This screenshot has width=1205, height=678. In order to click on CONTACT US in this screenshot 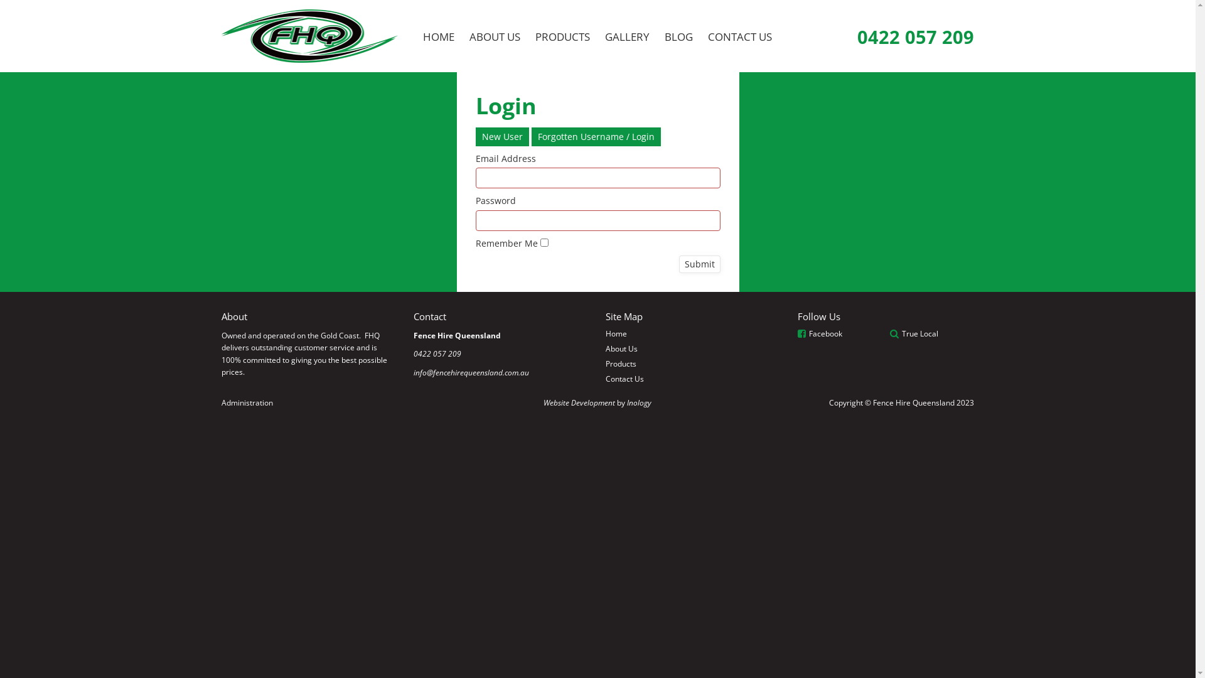, I will do `click(740, 36)`.